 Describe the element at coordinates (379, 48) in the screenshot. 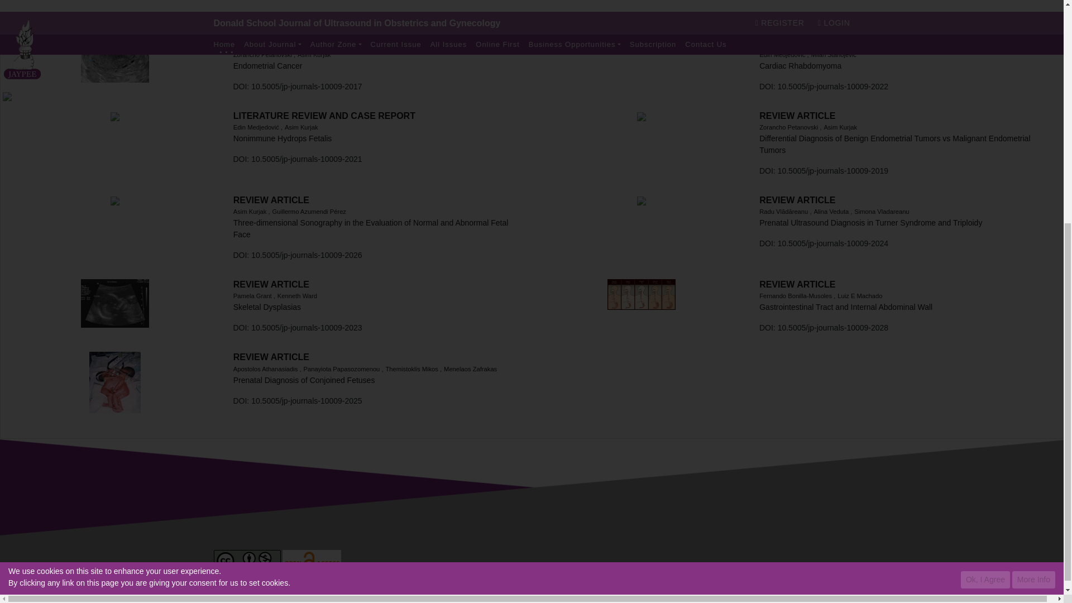

I see `Endometrial Cancer` at that location.